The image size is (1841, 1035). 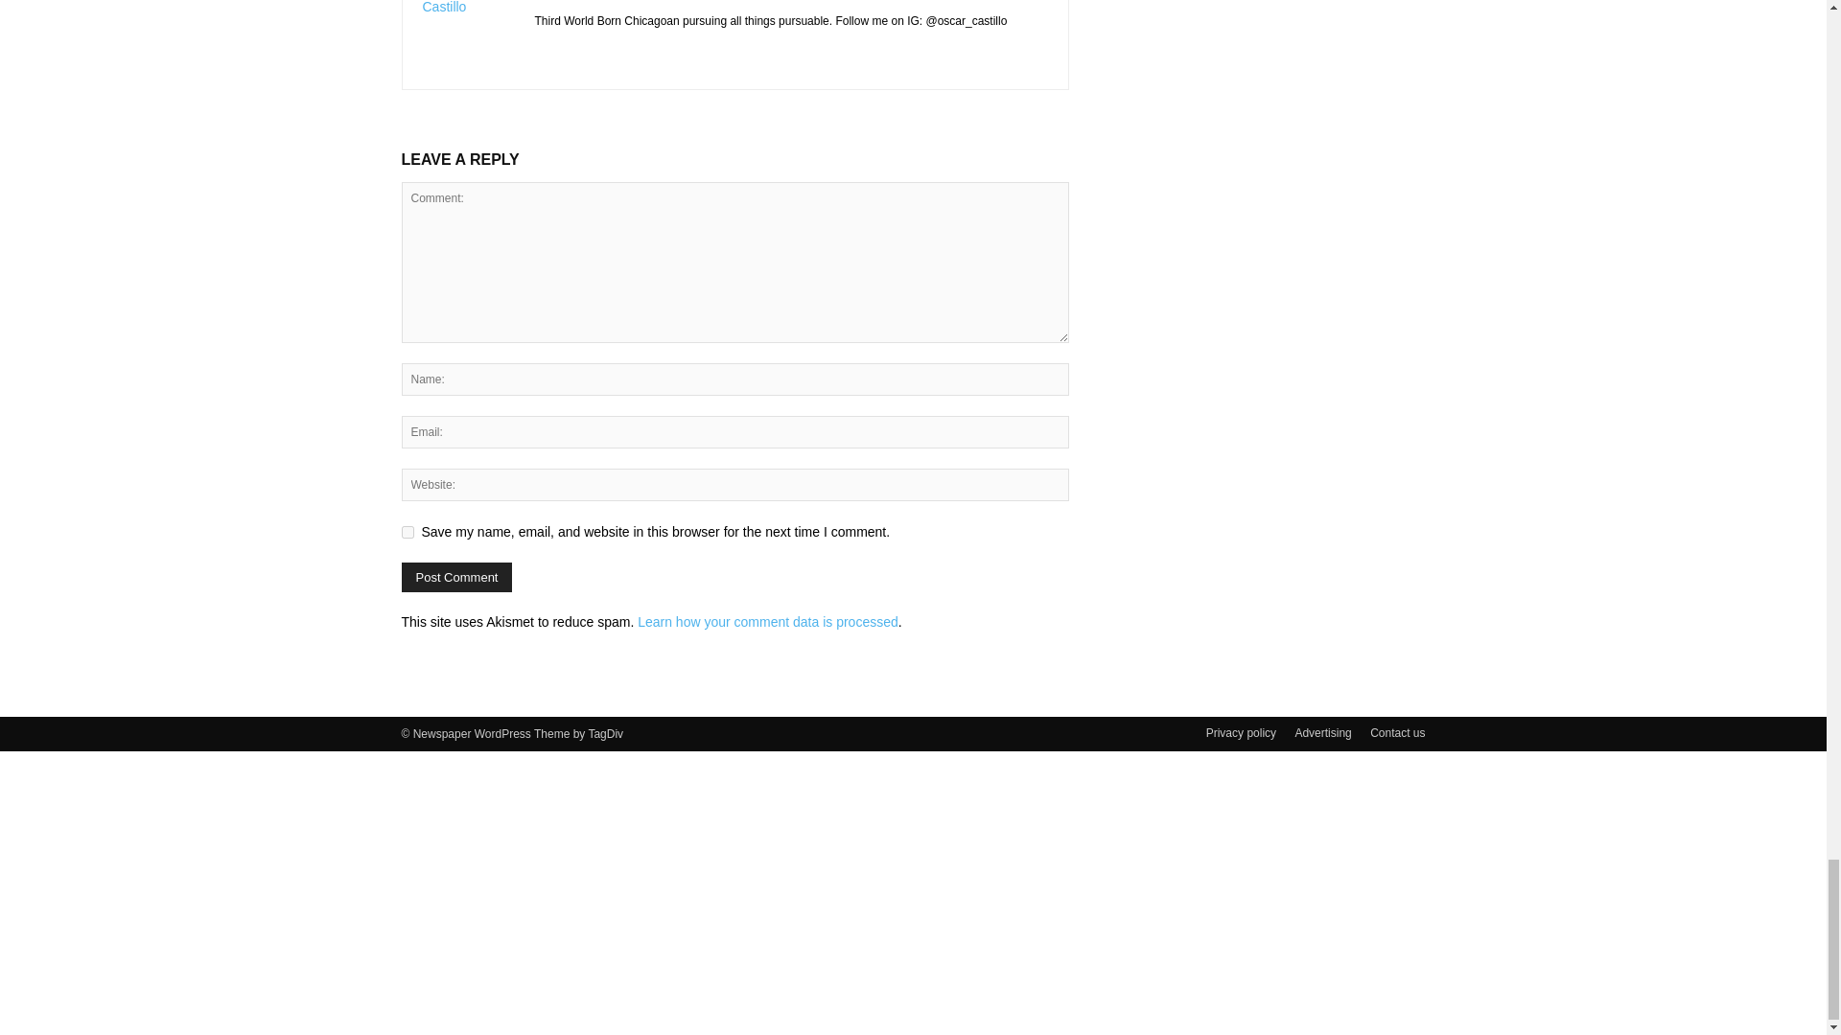 What do you see at coordinates (407, 531) in the screenshot?
I see `yes` at bounding box center [407, 531].